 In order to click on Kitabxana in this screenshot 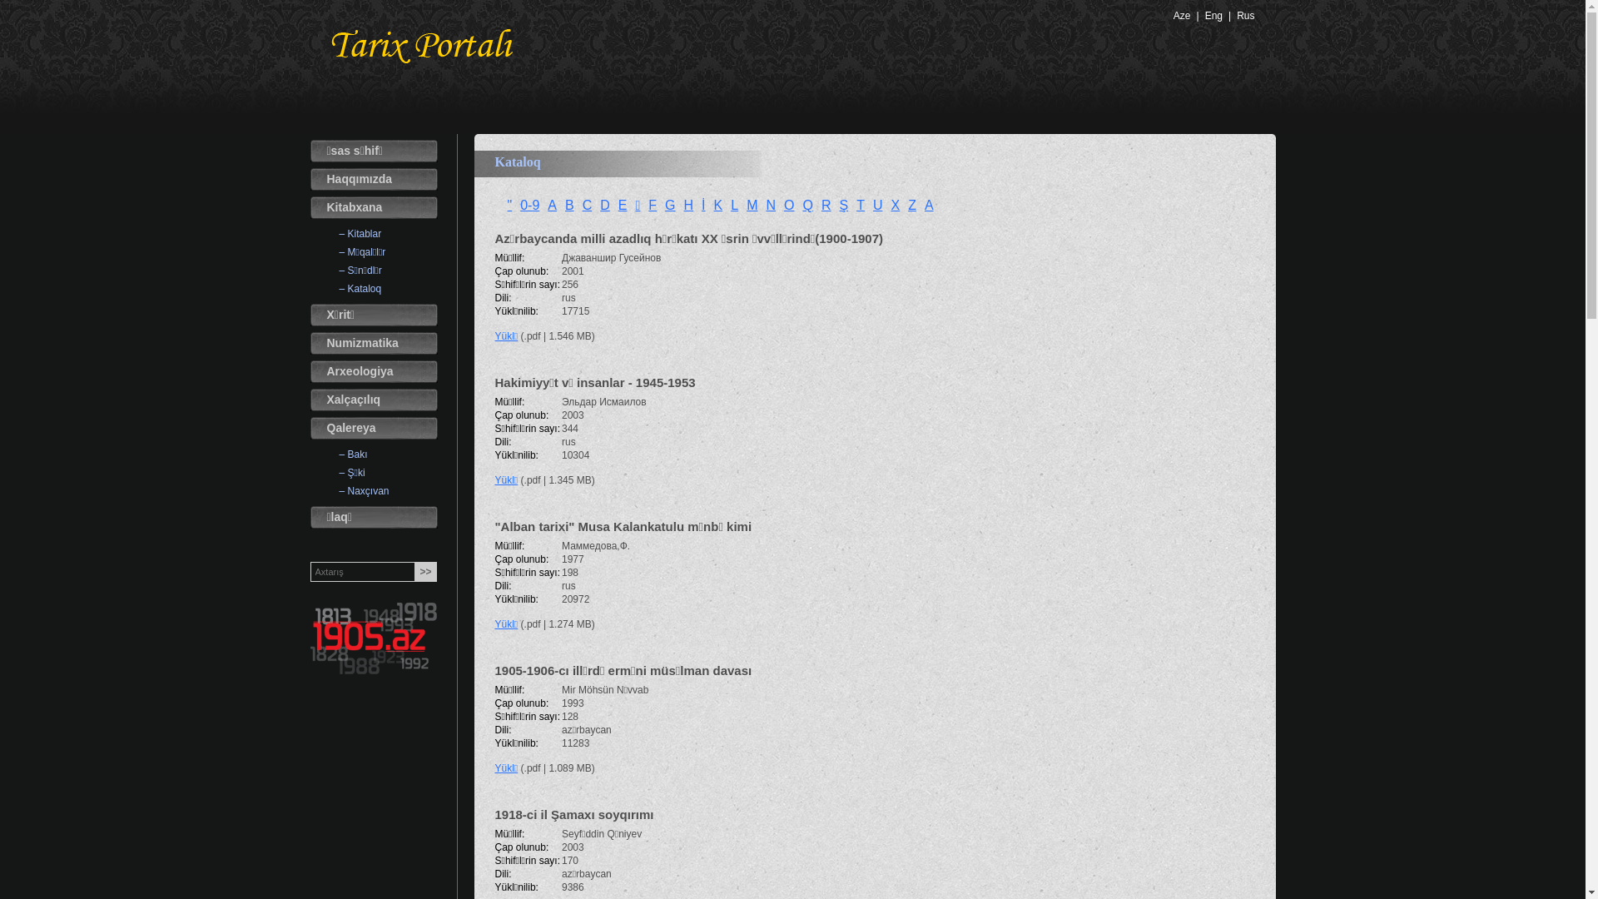, I will do `click(373, 208)`.